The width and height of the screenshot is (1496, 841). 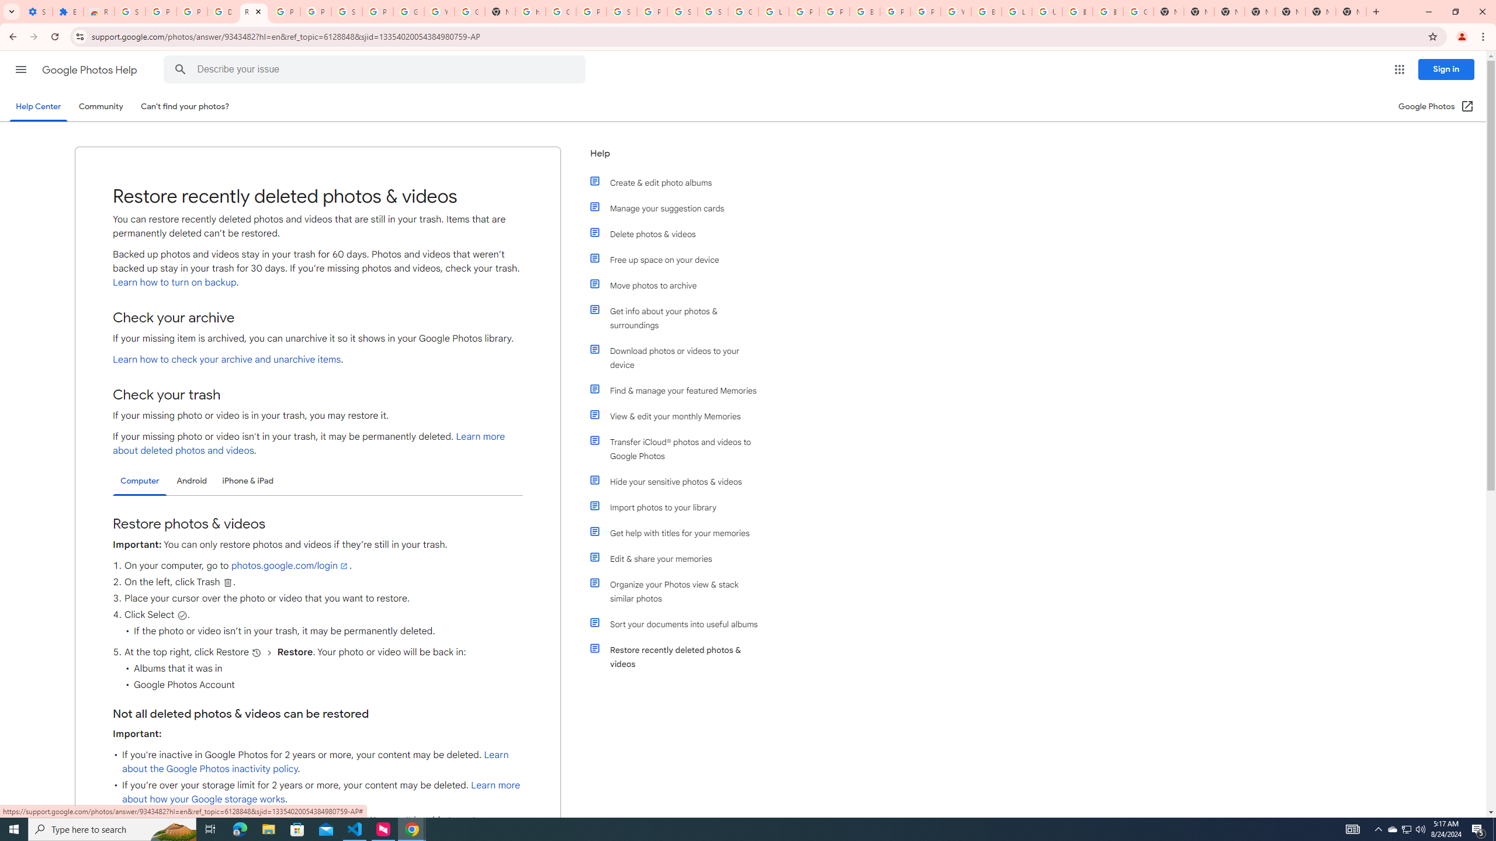 I want to click on Help Center, so click(x=38, y=106).